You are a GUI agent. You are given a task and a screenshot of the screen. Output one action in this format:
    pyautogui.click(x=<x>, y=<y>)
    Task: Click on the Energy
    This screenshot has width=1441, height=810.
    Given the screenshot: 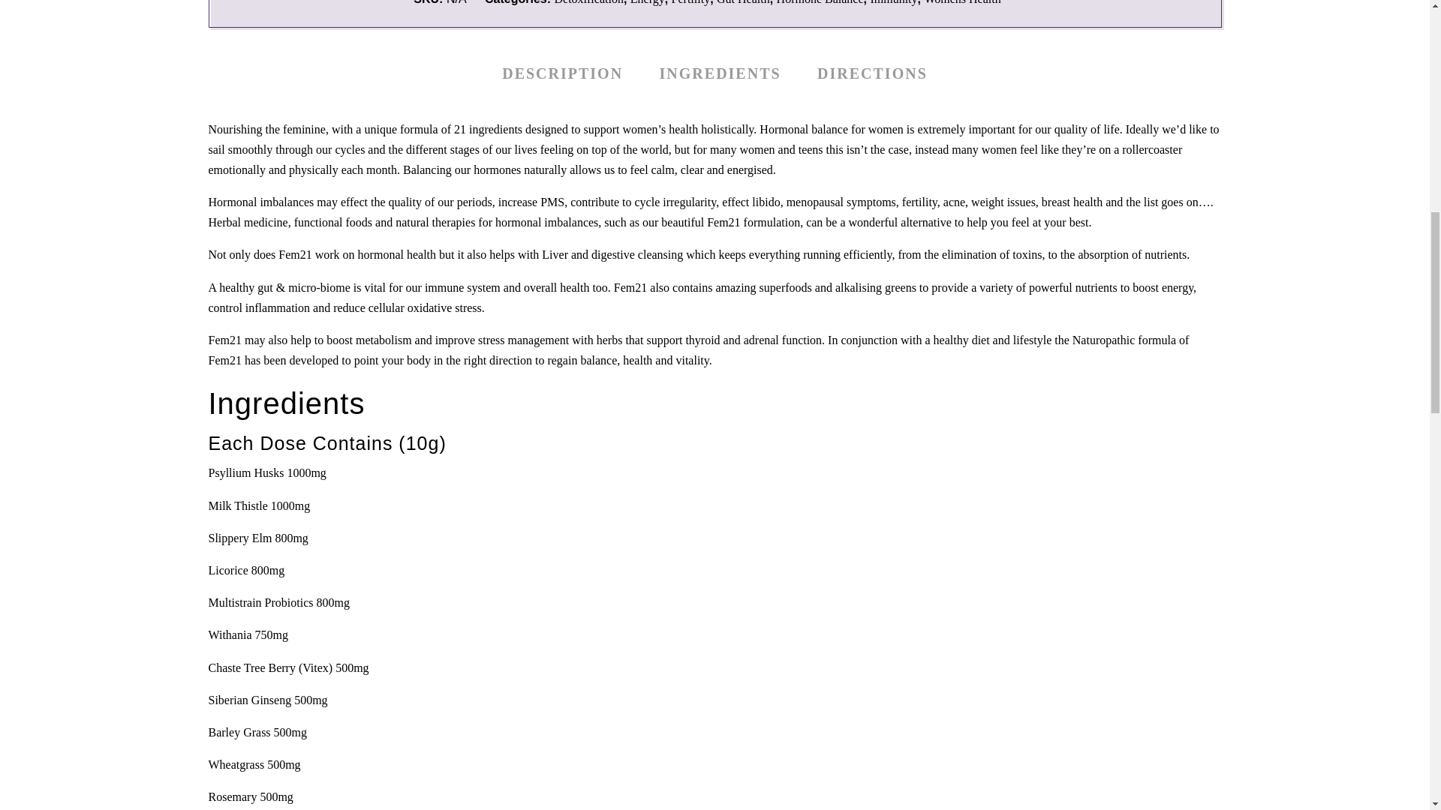 What is the action you would take?
    pyautogui.click(x=647, y=2)
    